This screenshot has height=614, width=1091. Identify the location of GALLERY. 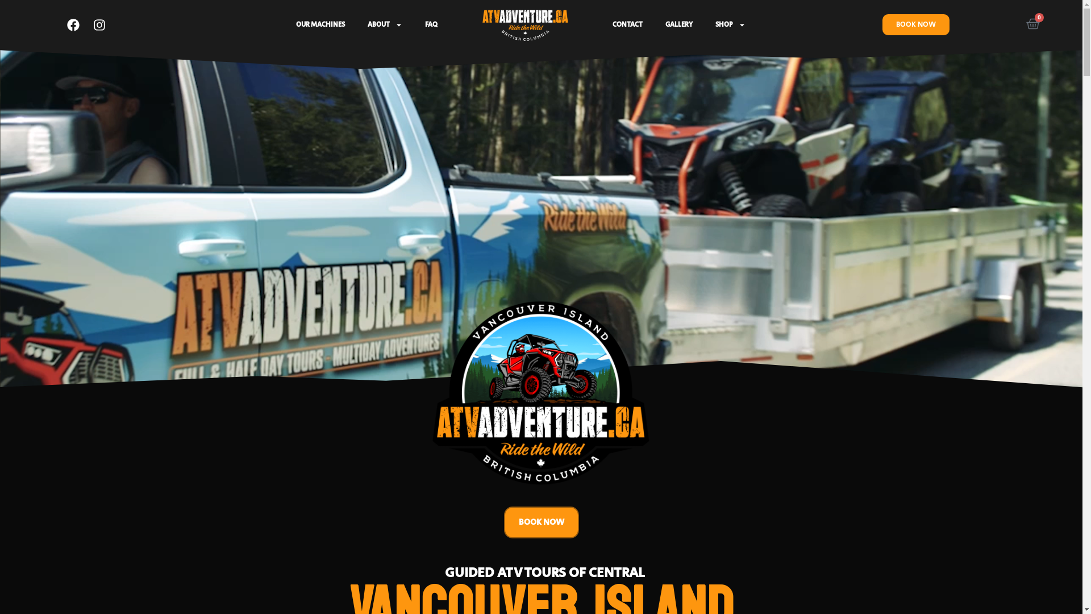
(679, 25).